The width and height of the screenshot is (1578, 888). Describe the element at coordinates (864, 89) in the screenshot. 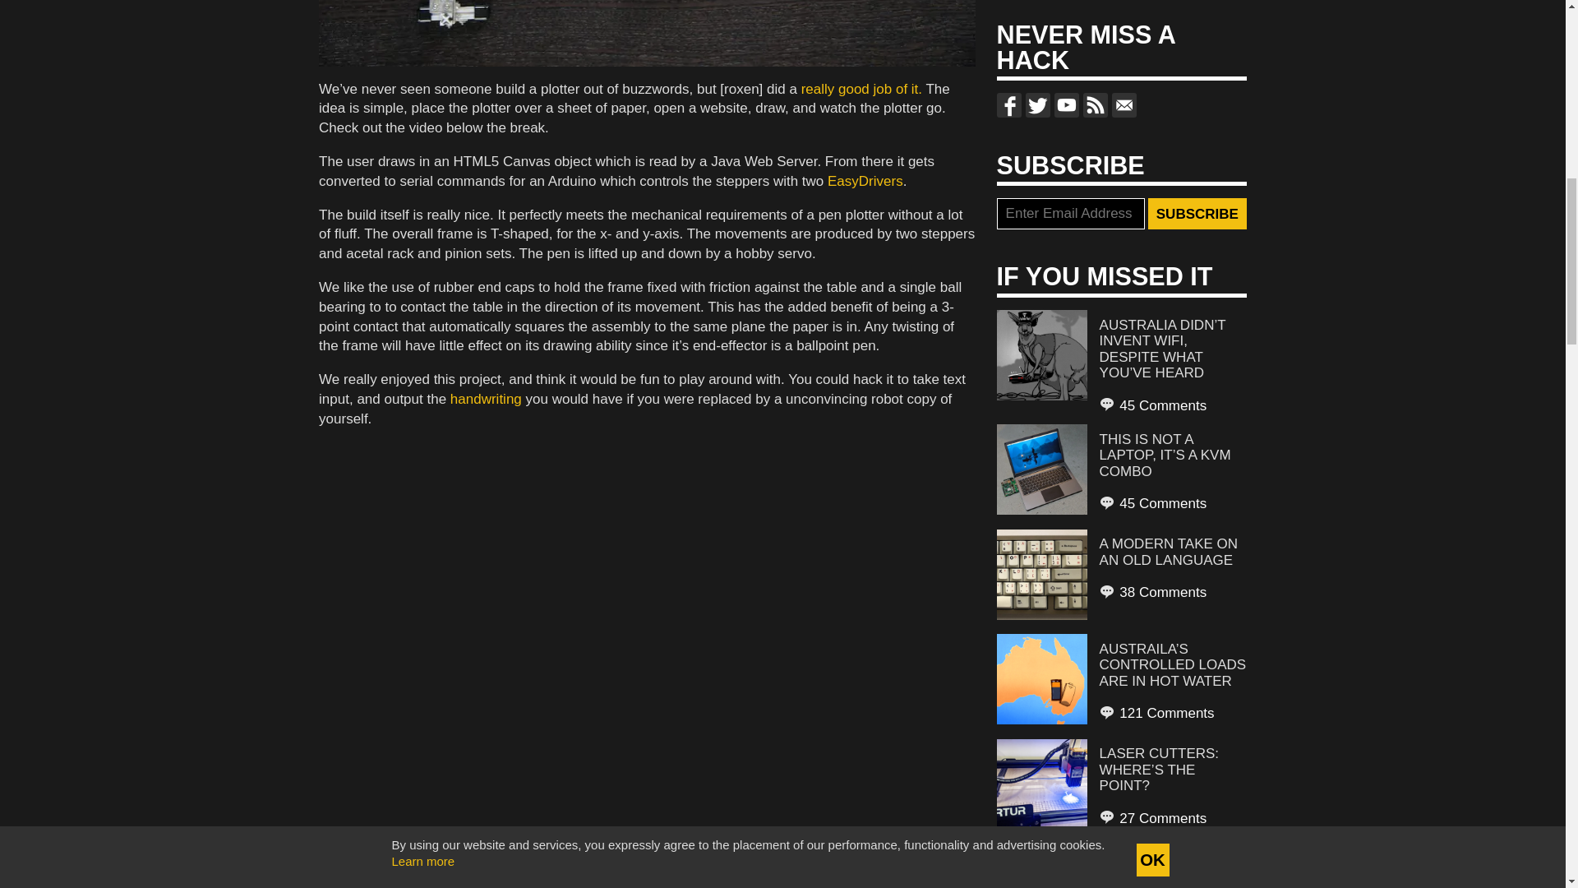

I see `really good job of it.` at that location.